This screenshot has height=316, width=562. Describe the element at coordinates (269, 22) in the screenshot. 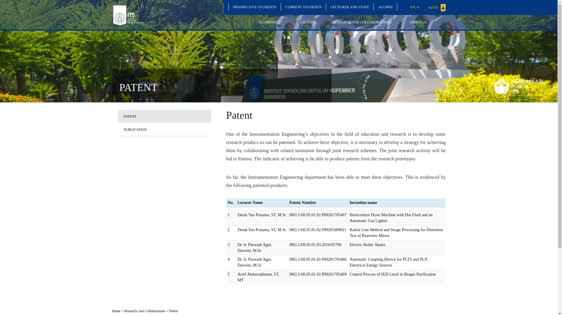

I see `Academics` at that location.